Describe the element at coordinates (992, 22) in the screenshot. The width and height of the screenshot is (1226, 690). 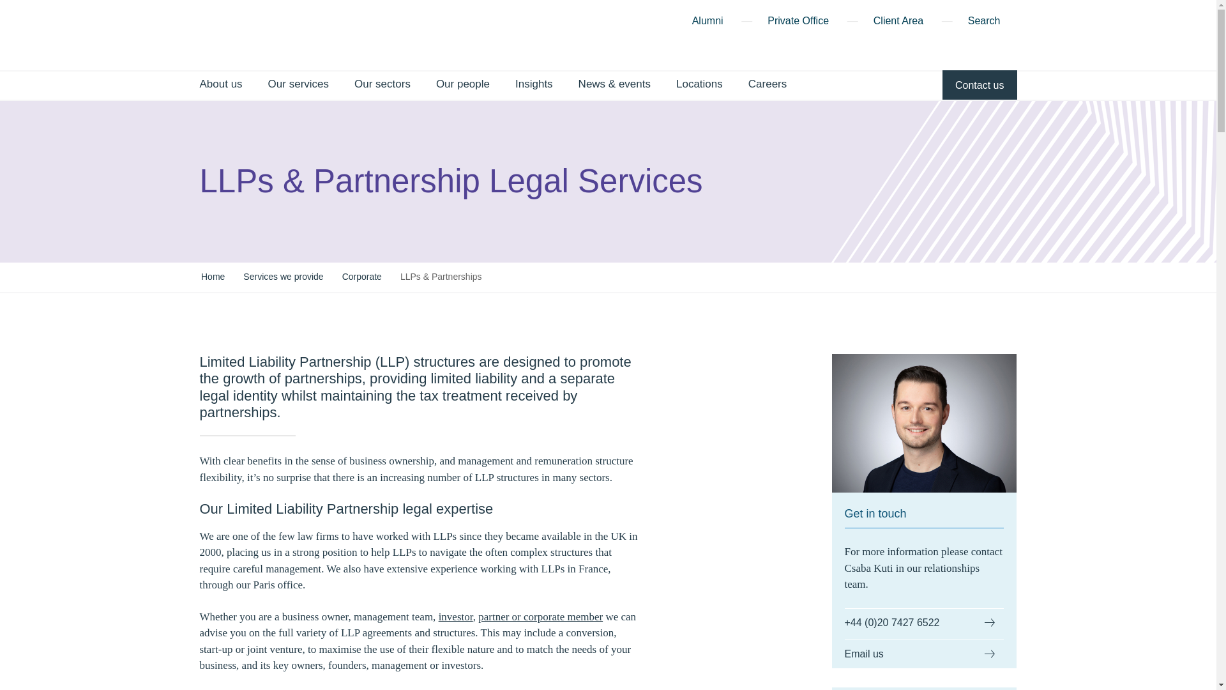
I see `Search` at that location.